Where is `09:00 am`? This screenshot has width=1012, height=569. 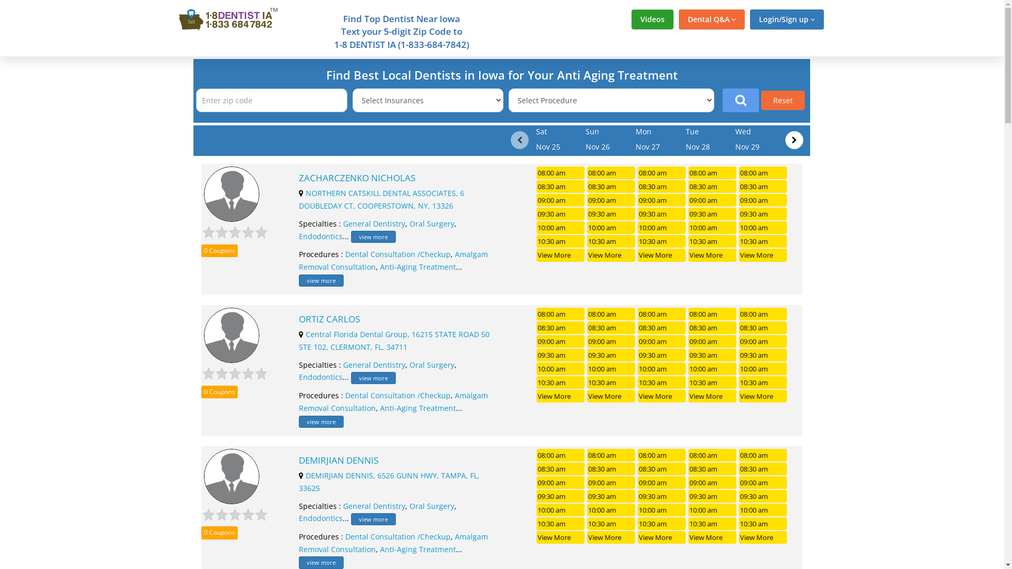 09:00 am is located at coordinates (560, 483).